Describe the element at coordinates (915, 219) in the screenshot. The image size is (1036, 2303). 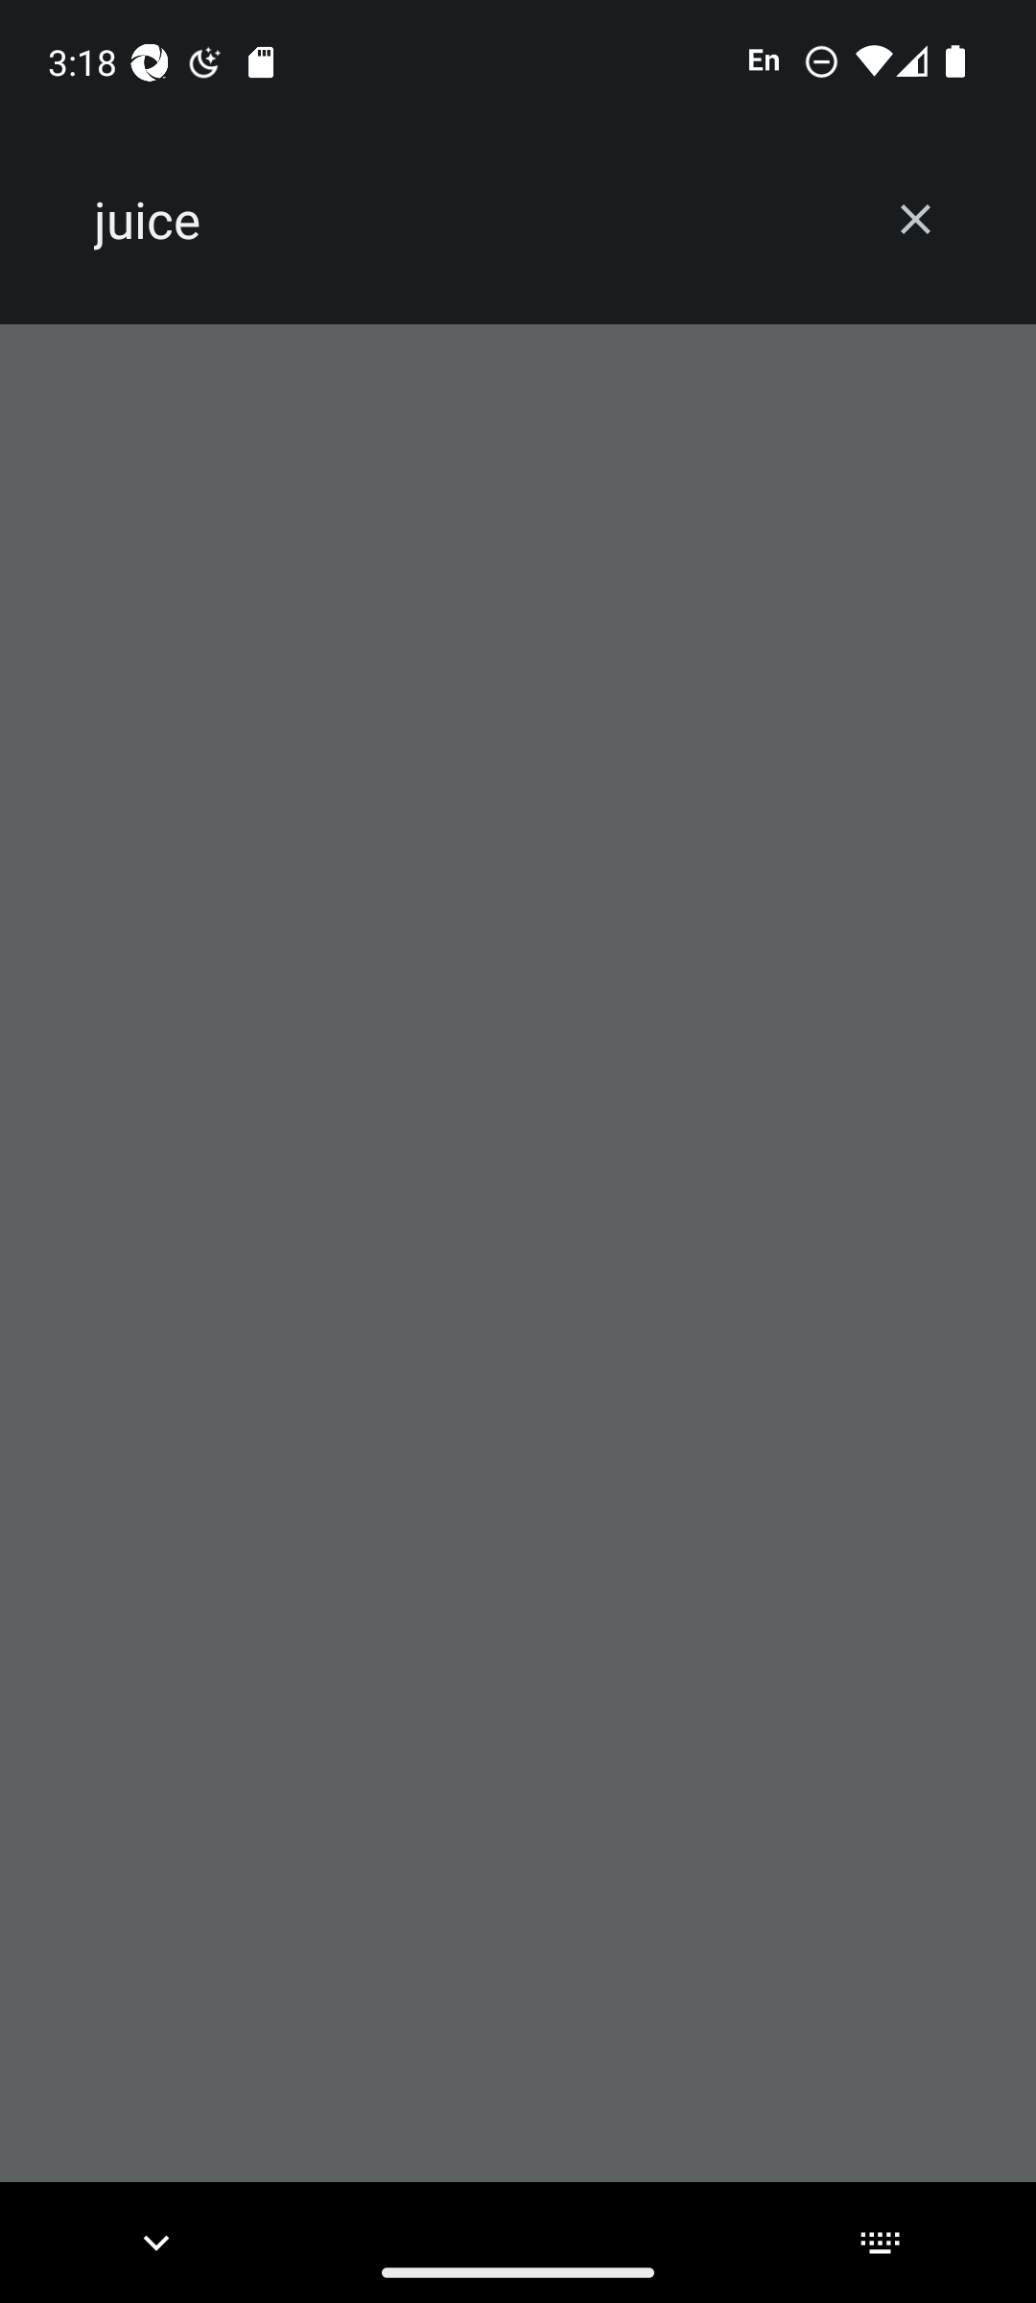
I see `Clear search box` at that location.